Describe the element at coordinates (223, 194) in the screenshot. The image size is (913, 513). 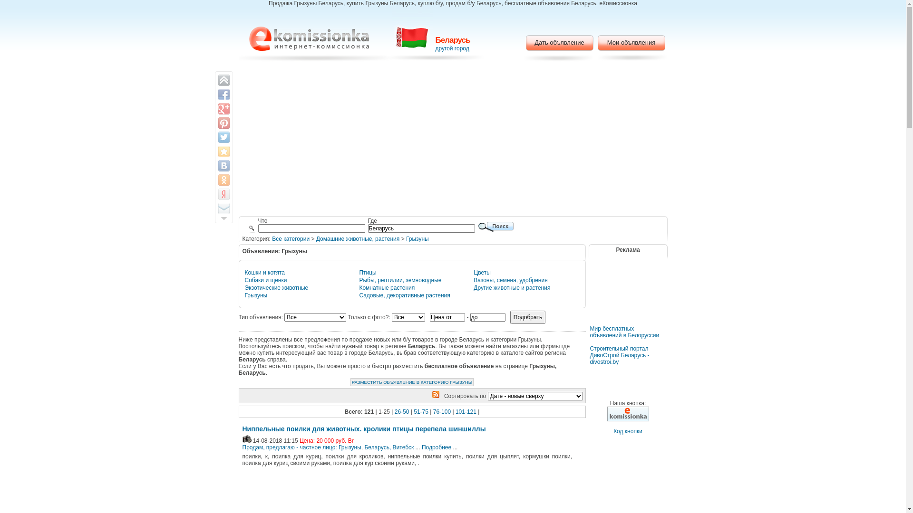
I see `Save to Yandex Bookmarks` at that location.